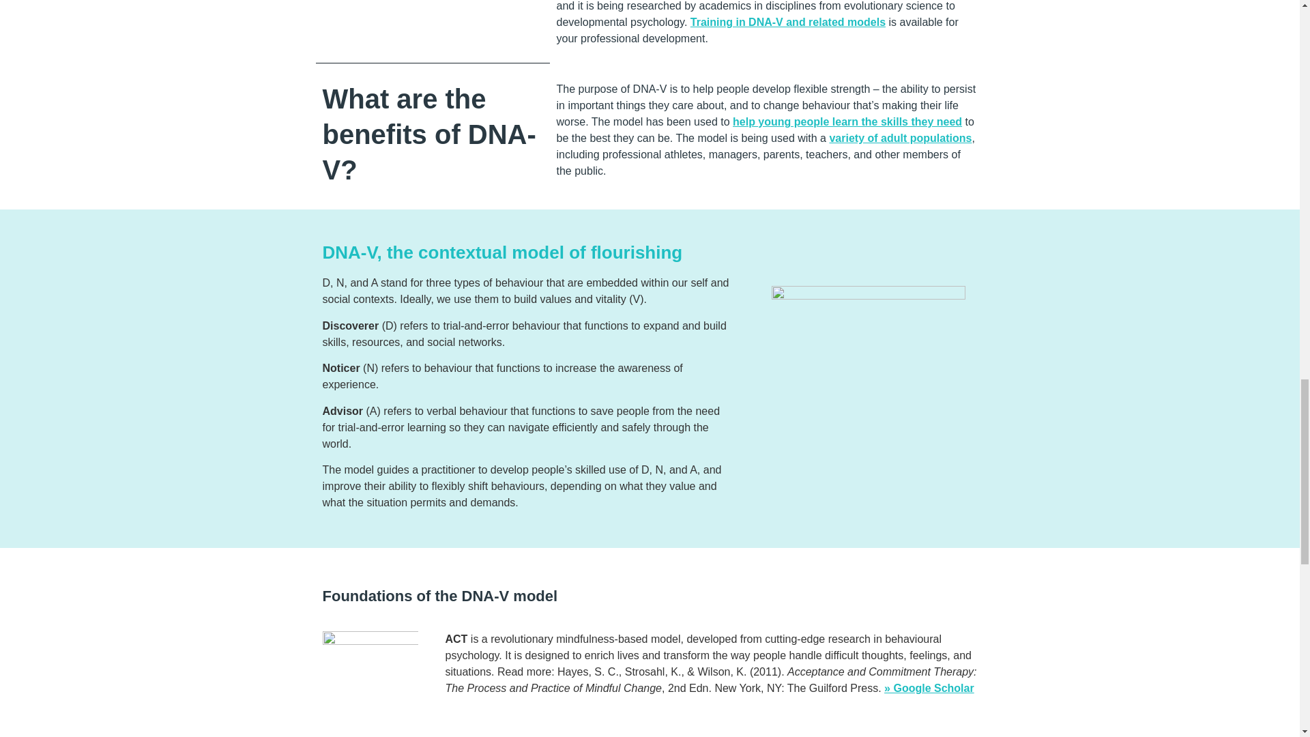 The width and height of the screenshot is (1310, 737). I want to click on help young people learn the skills they need, so click(847, 121).